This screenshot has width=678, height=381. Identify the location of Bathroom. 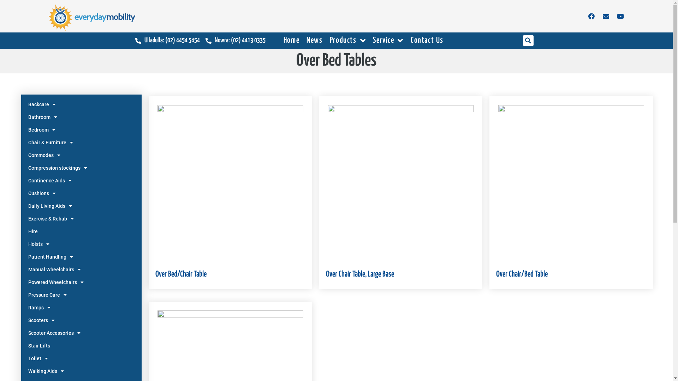
(81, 117).